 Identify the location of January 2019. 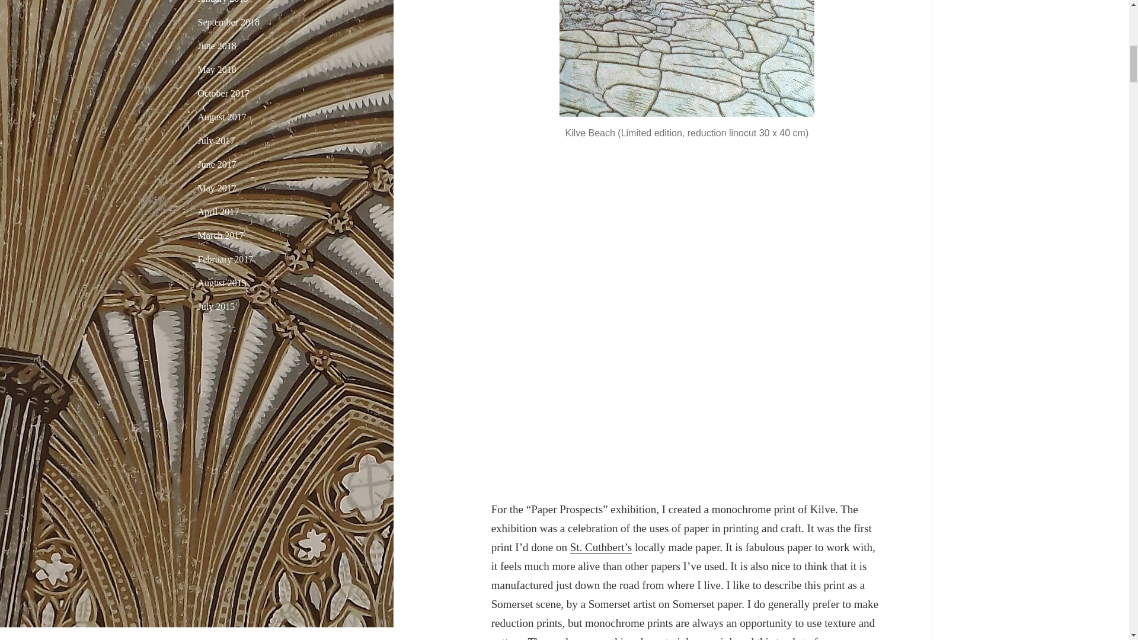
(223, 2).